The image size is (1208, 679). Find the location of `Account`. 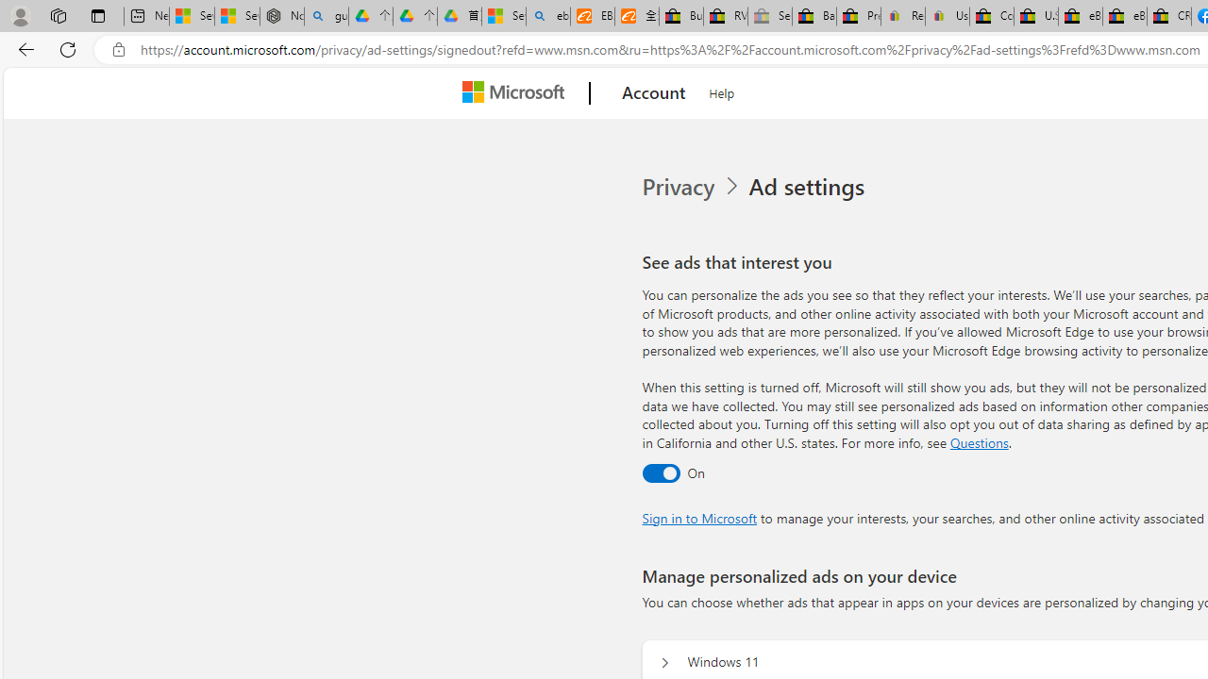

Account is located at coordinates (653, 93).